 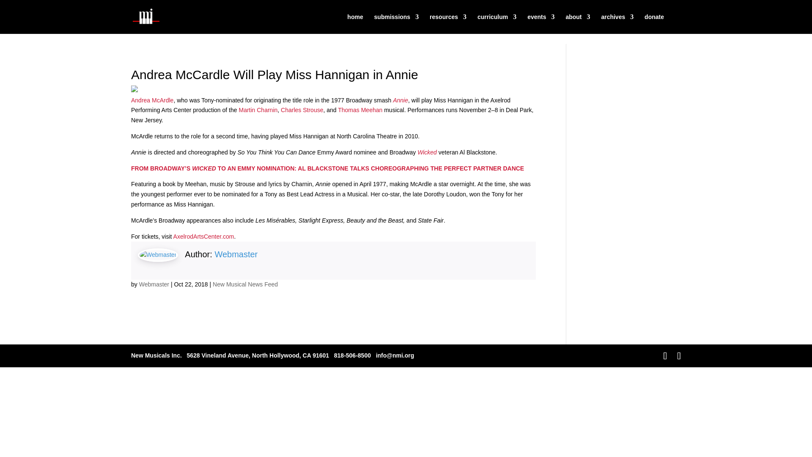 What do you see at coordinates (540, 24) in the screenshot?
I see `events` at bounding box center [540, 24].